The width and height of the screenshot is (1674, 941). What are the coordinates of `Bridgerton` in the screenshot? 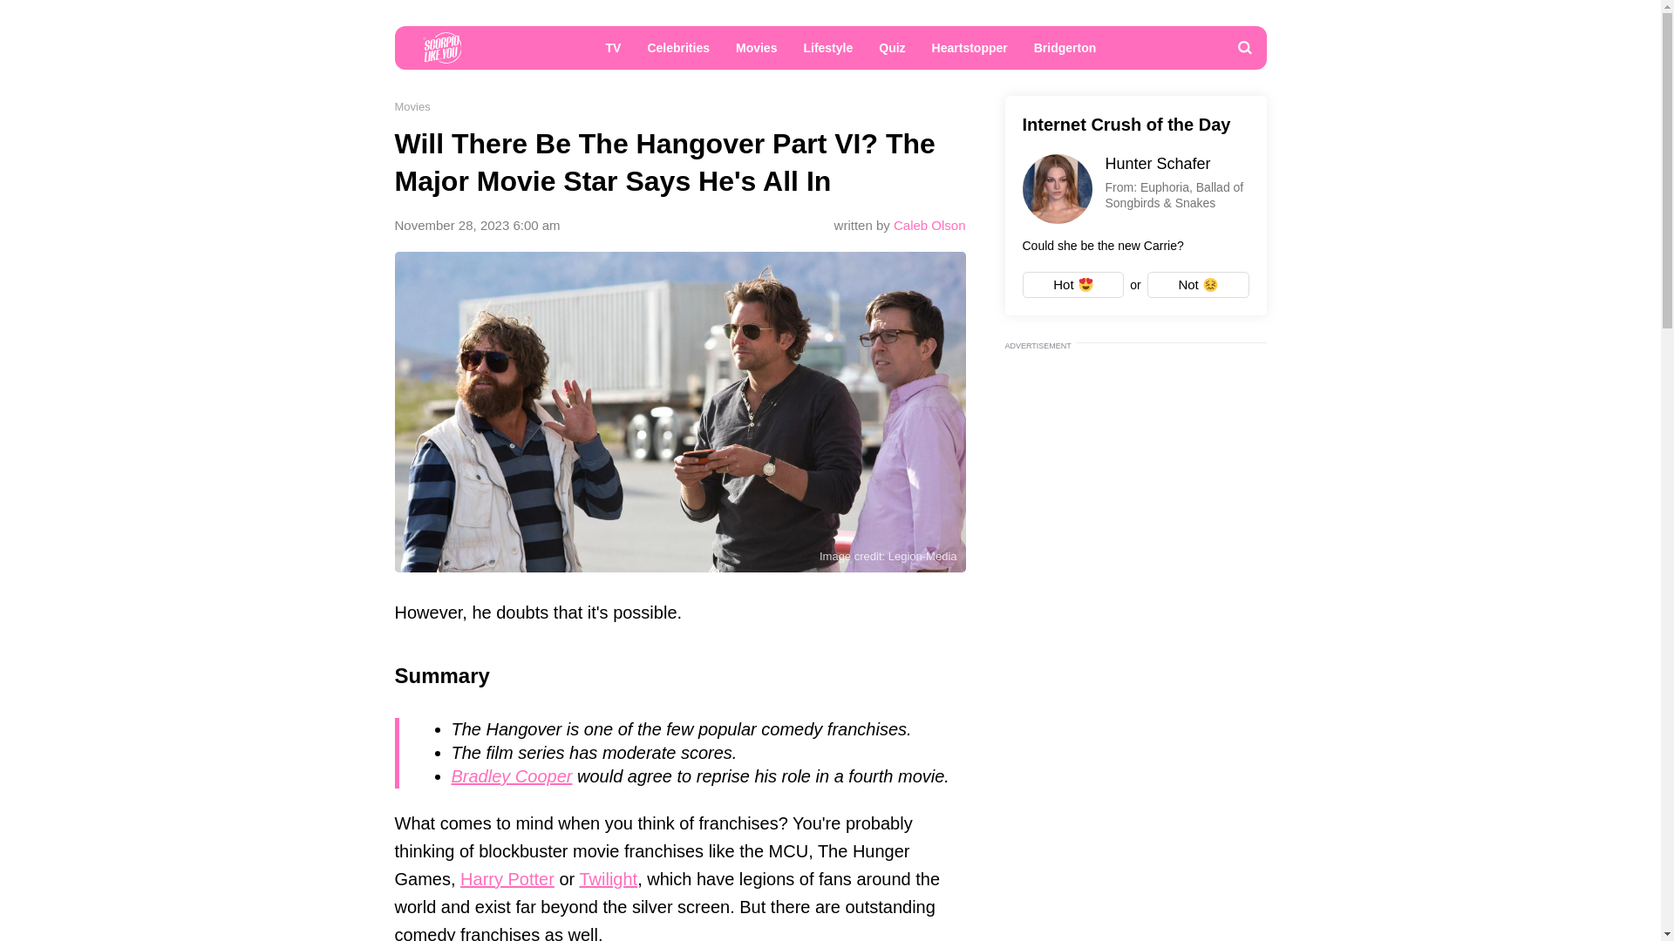 It's located at (1065, 52).